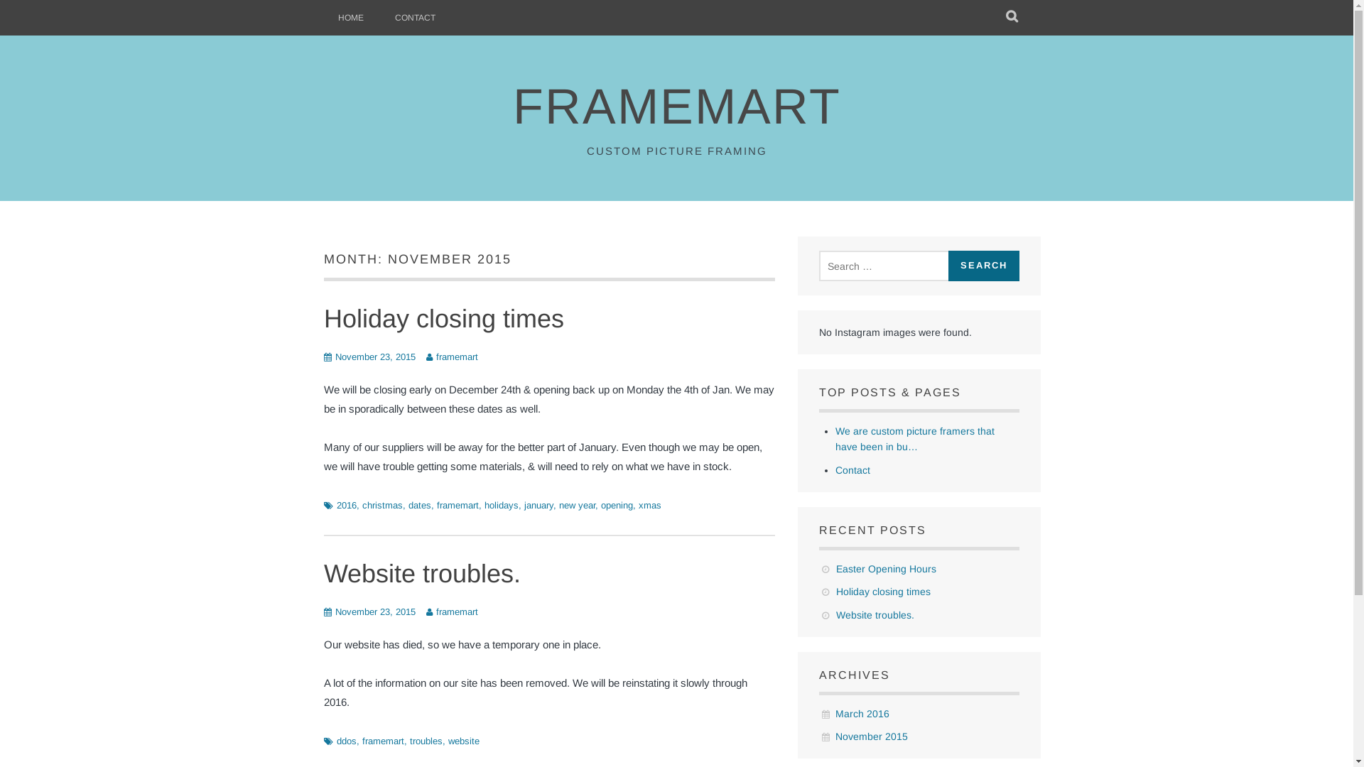  I want to click on March 2016, so click(862, 714).